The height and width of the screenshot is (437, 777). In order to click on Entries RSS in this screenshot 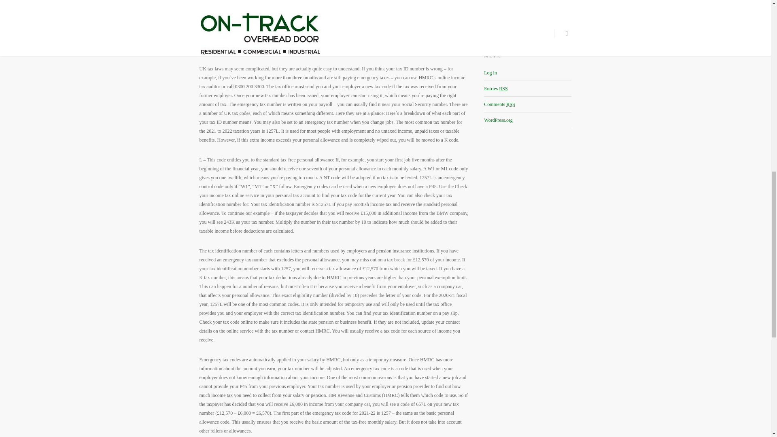, I will do `click(495, 88)`.